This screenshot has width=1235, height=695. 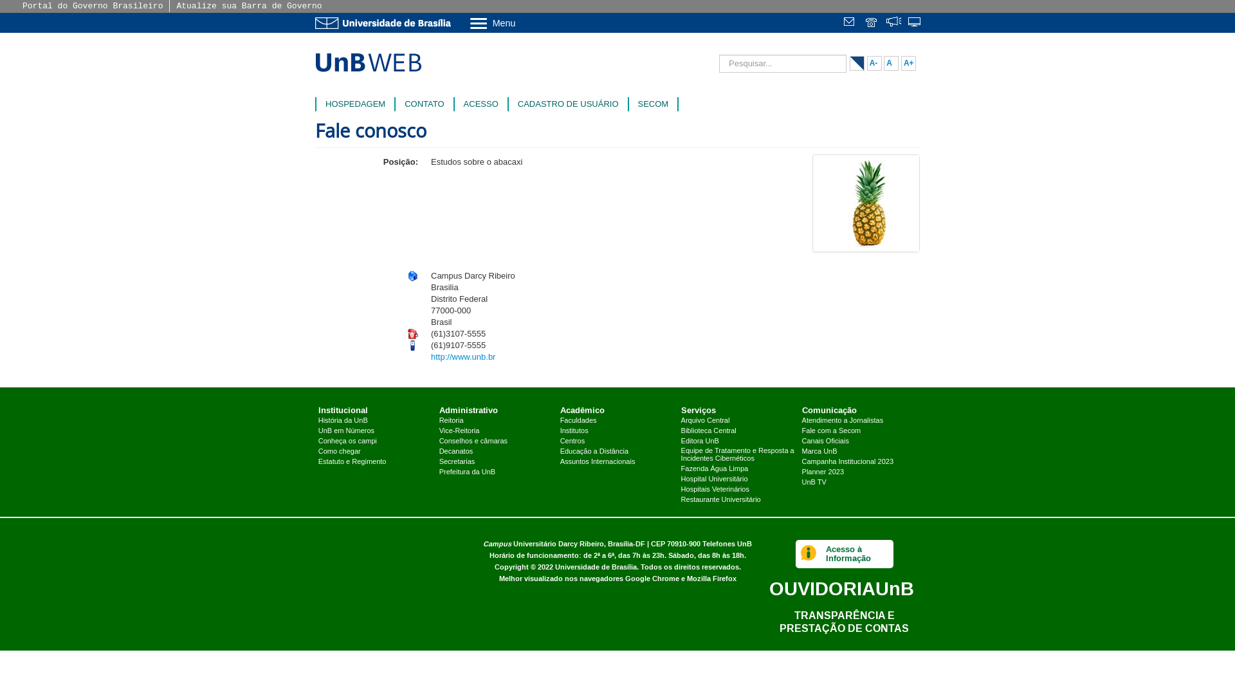 What do you see at coordinates (727, 544) in the screenshot?
I see `Telefones UnB` at bounding box center [727, 544].